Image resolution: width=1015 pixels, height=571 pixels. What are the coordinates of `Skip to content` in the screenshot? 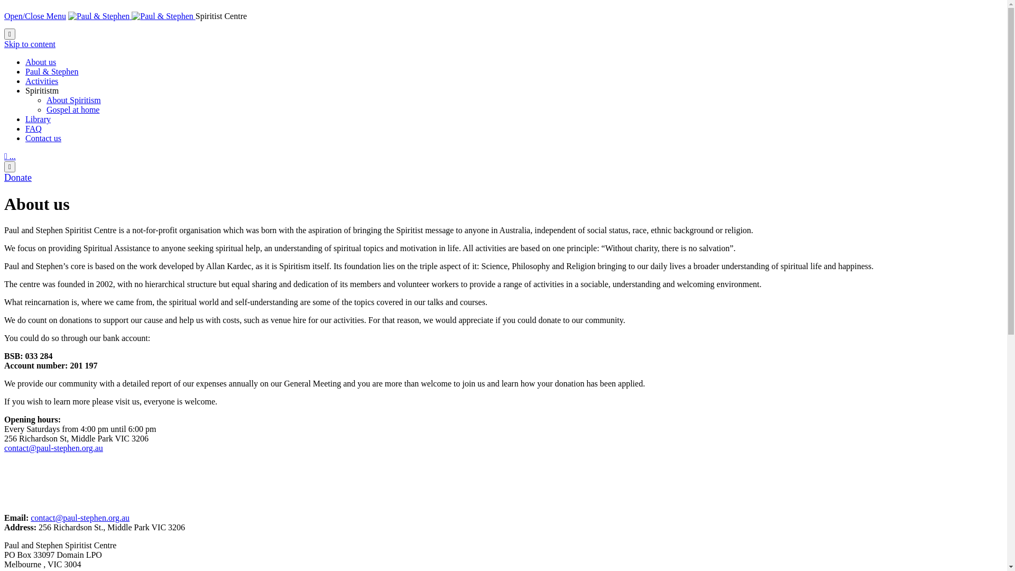 It's located at (30, 44).